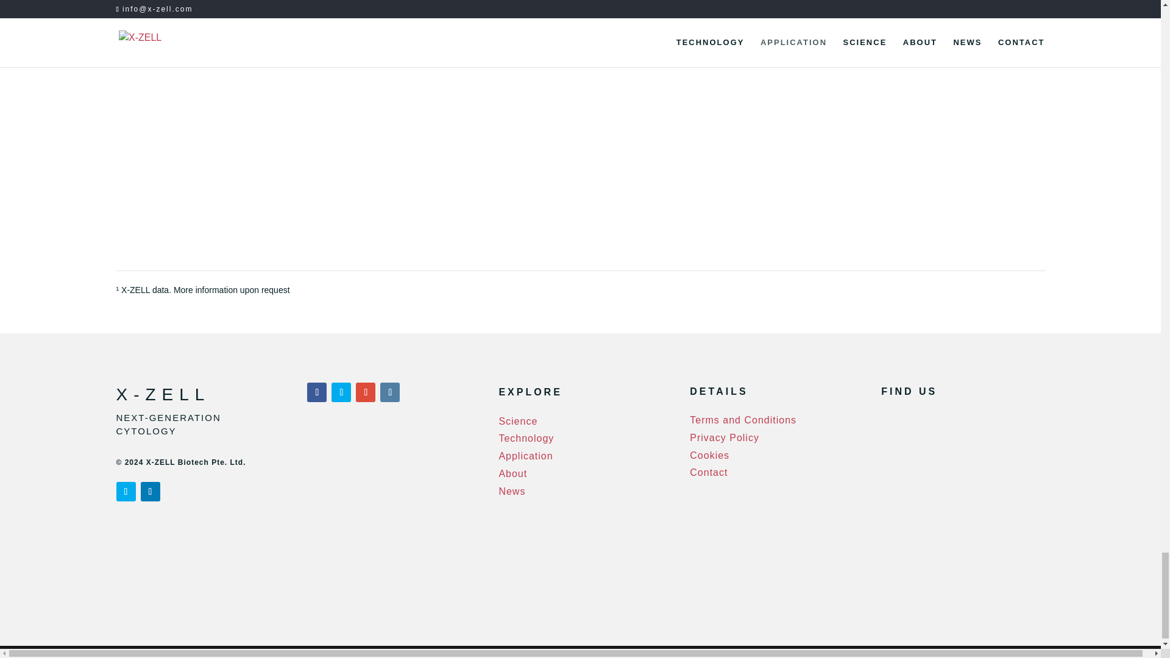  Describe the element at coordinates (725, 437) in the screenshot. I see `Privacy Policy` at that location.